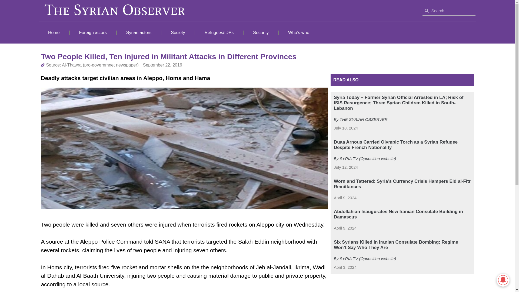 The height and width of the screenshot is (292, 519). I want to click on July 12, 2024, so click(346, 167).